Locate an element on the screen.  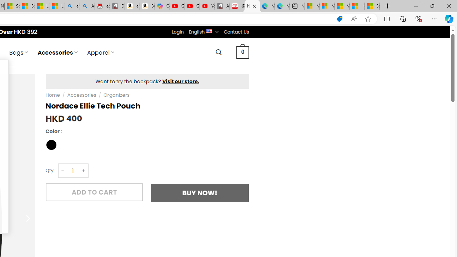
BUY NOW! is located at coordinates (200, 193).